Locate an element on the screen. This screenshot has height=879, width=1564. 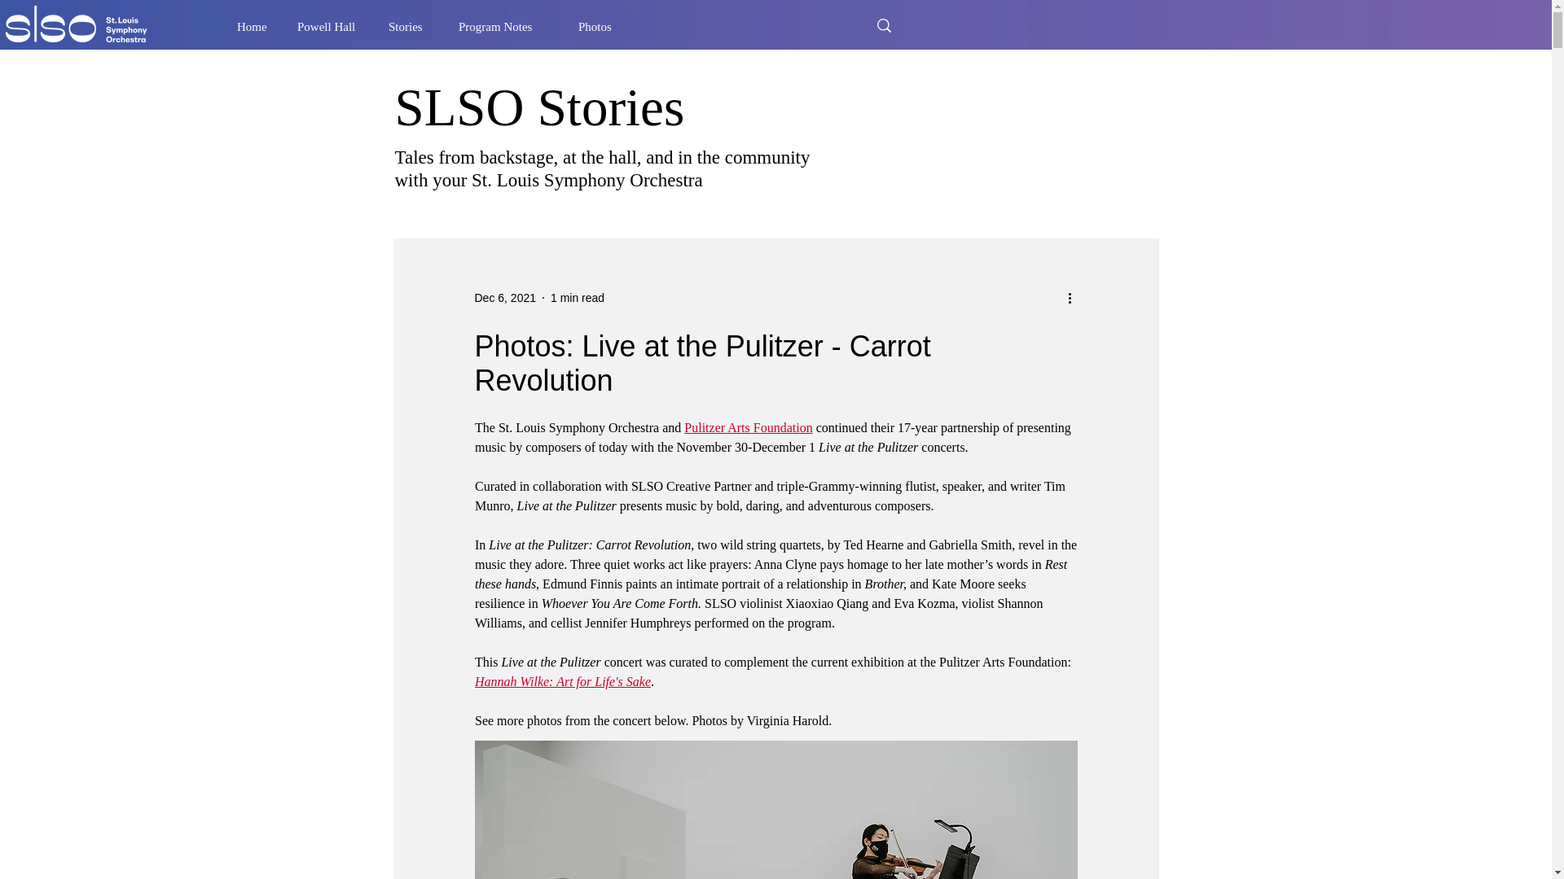
Powell Hall is located at coordinates (331, 26).